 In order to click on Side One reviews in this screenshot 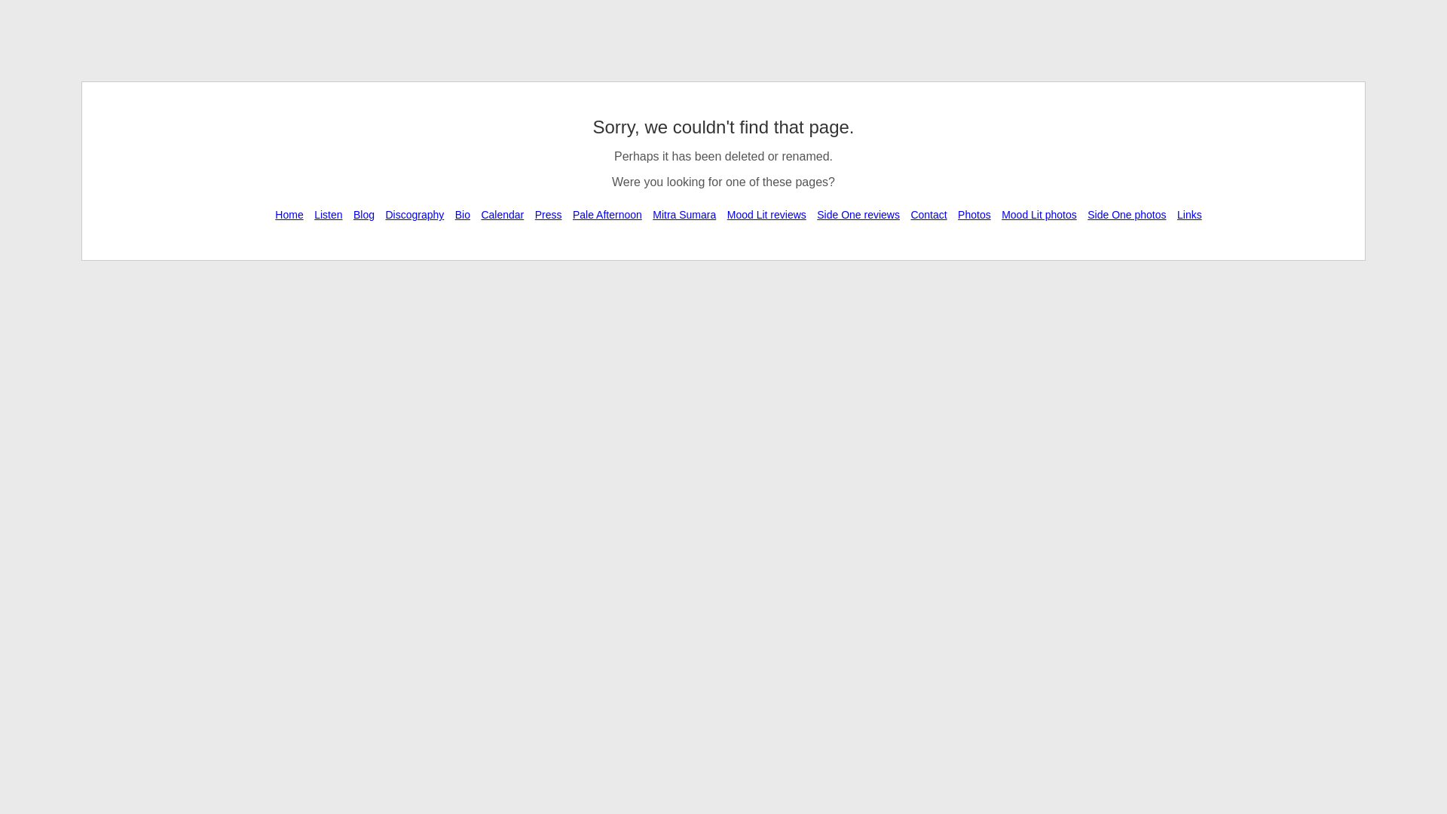, I will do `click(858, 215)`.